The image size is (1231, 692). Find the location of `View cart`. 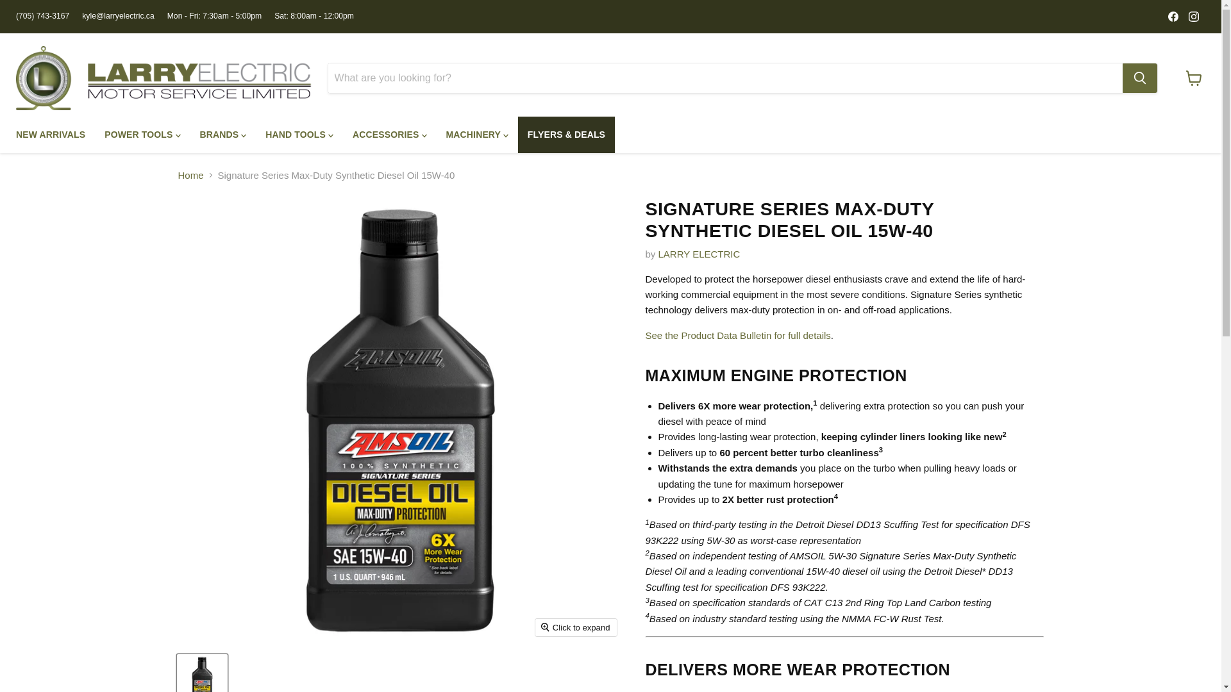

View cart is located at coordinates (1194, 78).